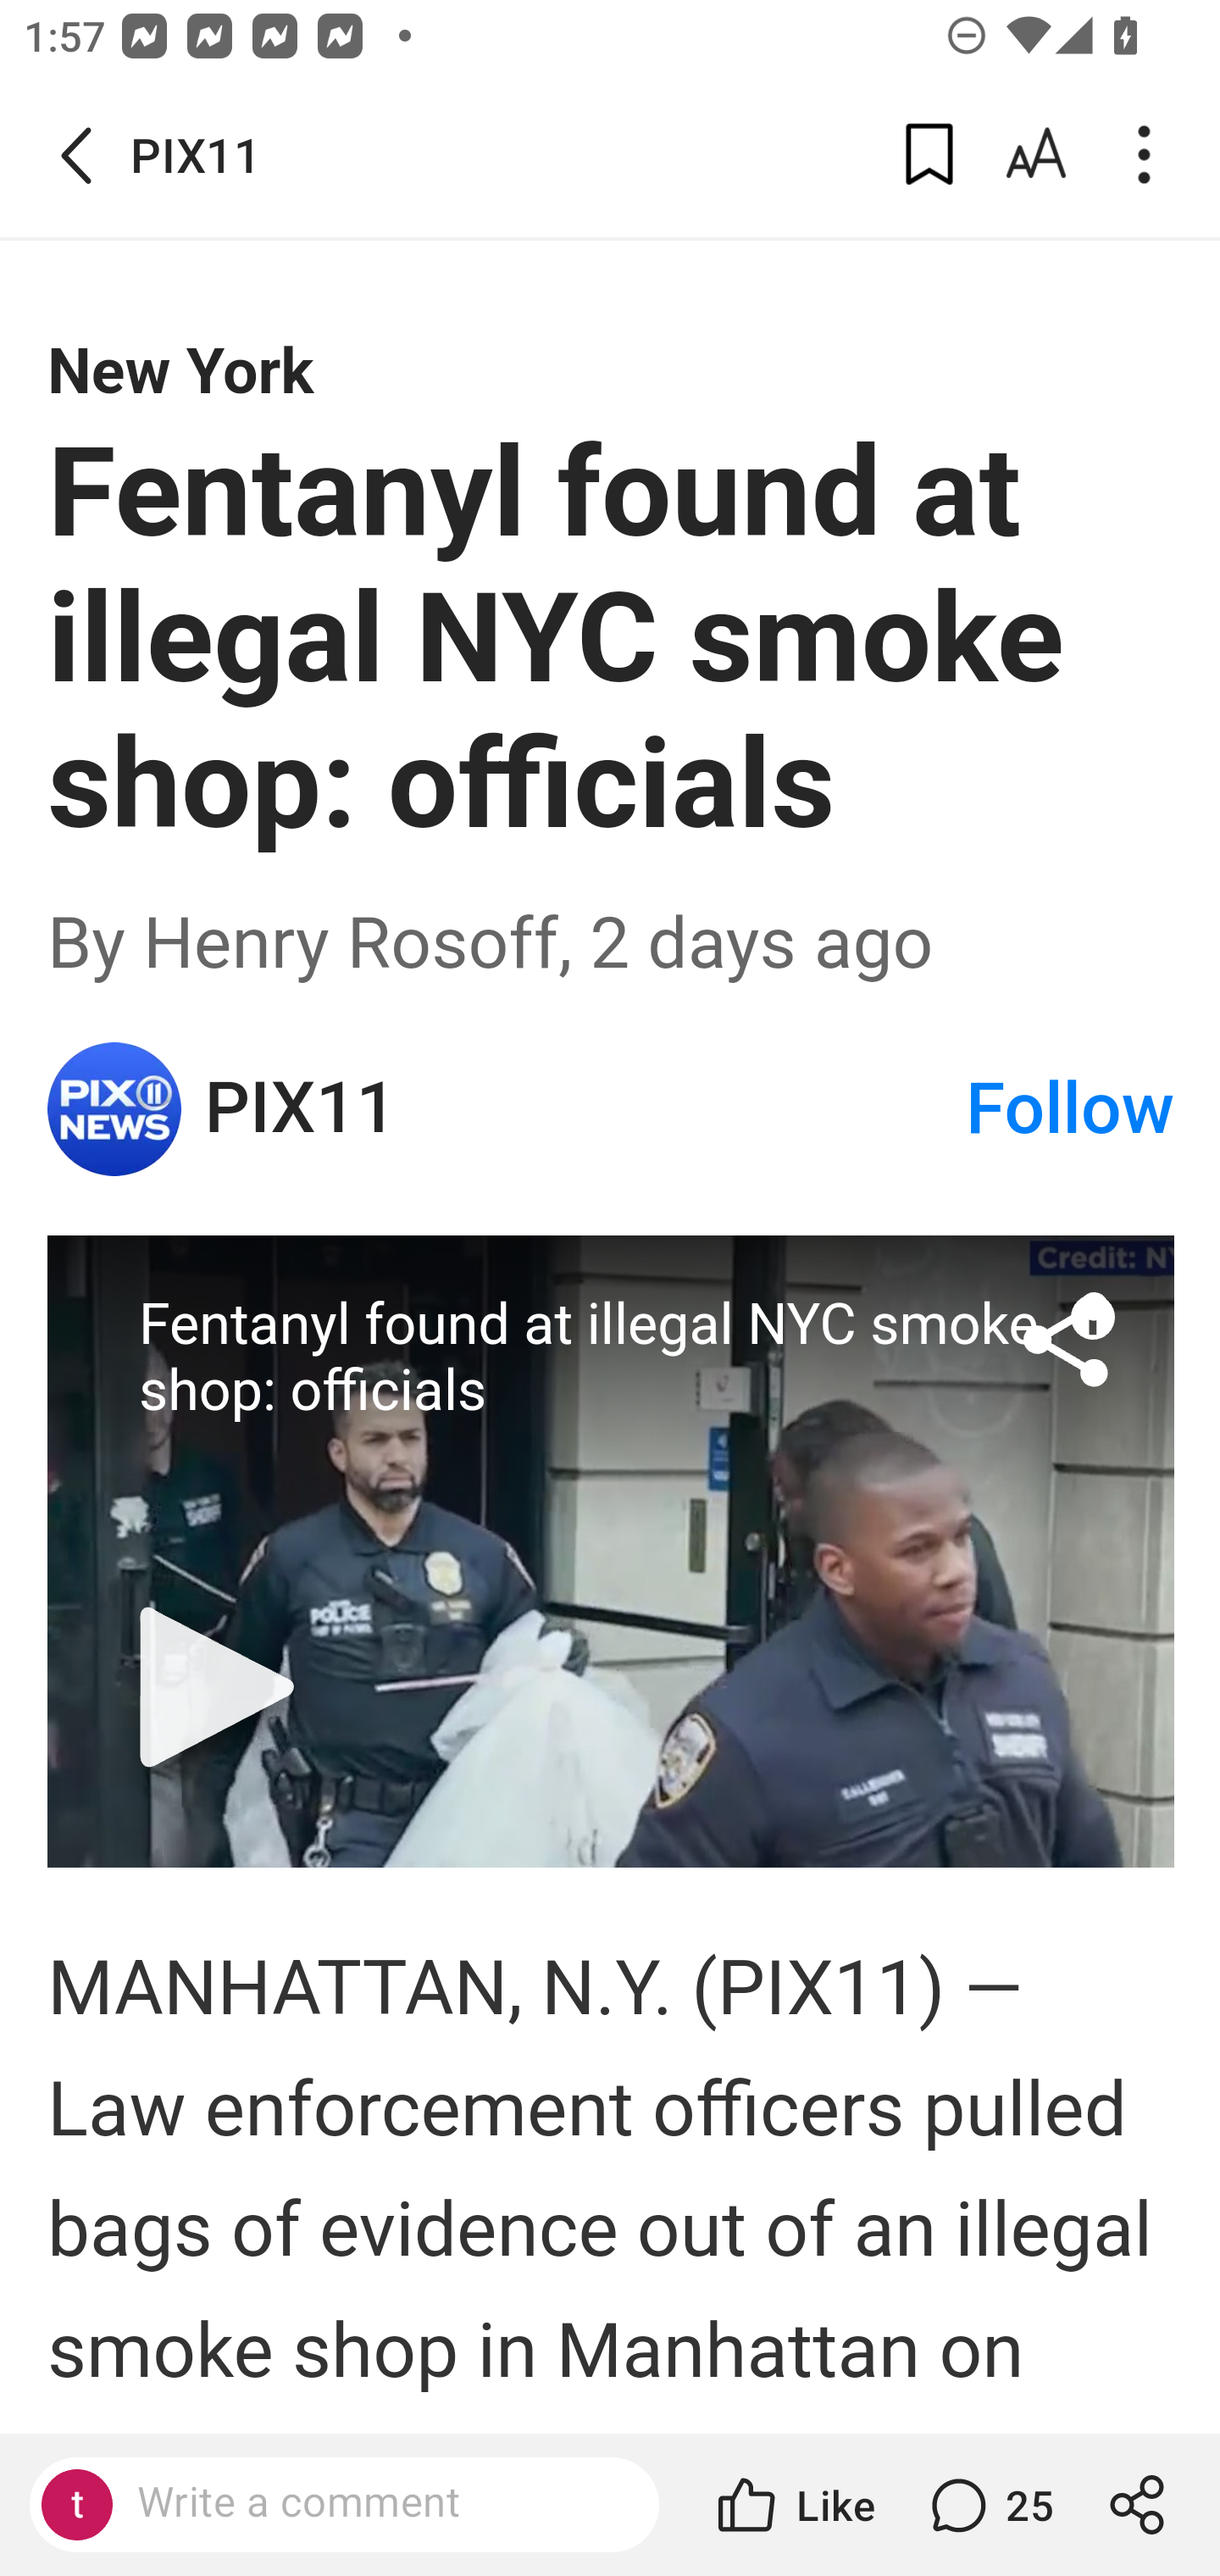  What do you see at coordinates (1070, 1108) in the screenshot?
I see `Follow` at bounding box center [1070, 1108].